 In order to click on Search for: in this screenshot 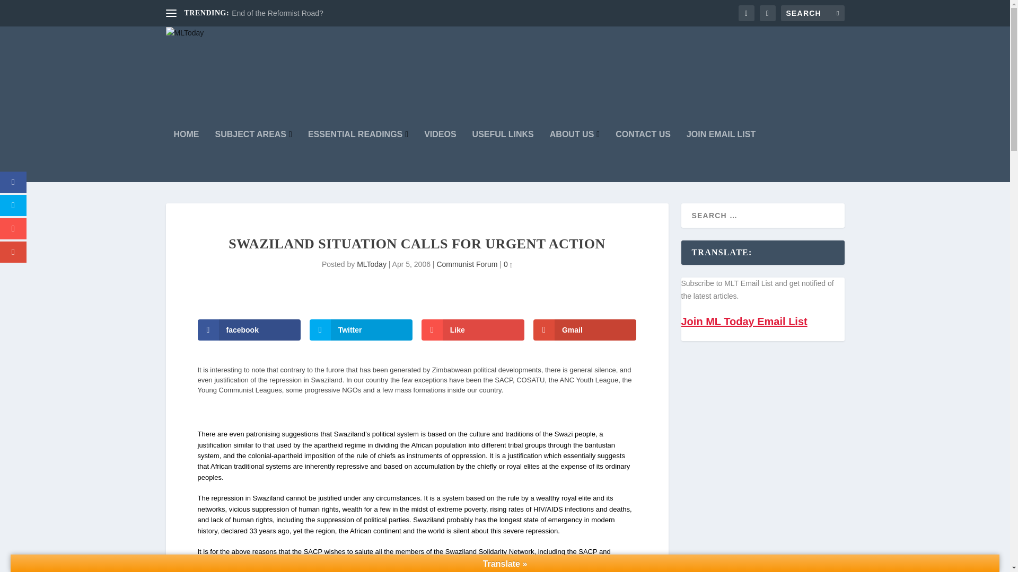, I will do `click(812, 13)`.